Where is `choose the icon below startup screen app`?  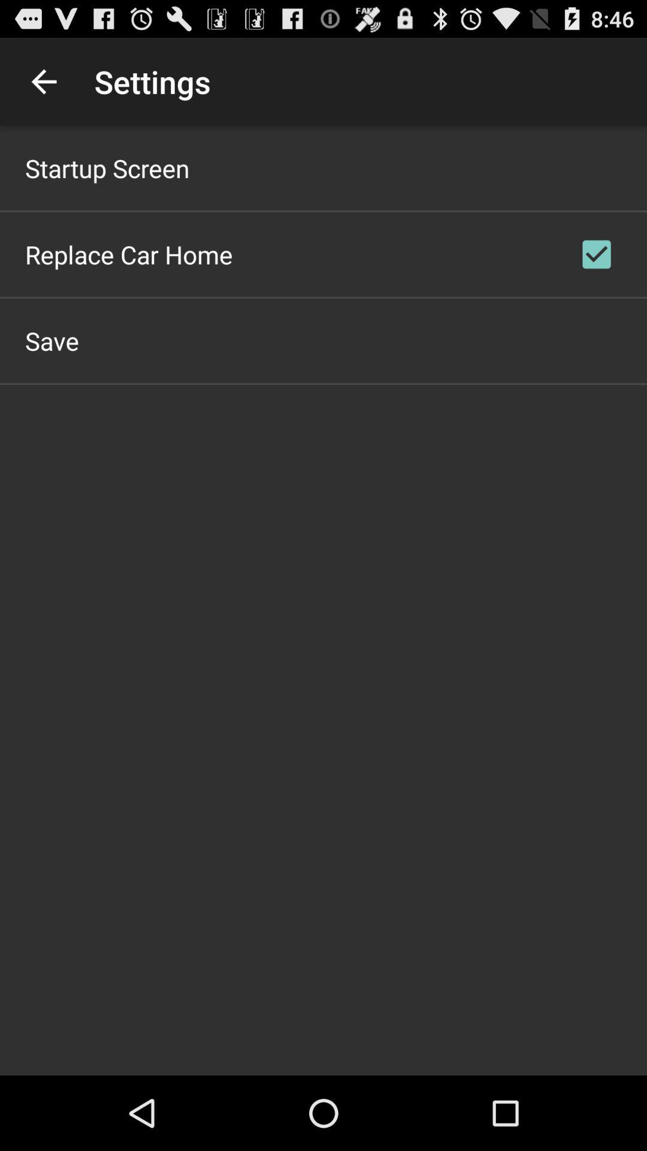 choose the icon below startup screen app is located at coordinates (129, 254).